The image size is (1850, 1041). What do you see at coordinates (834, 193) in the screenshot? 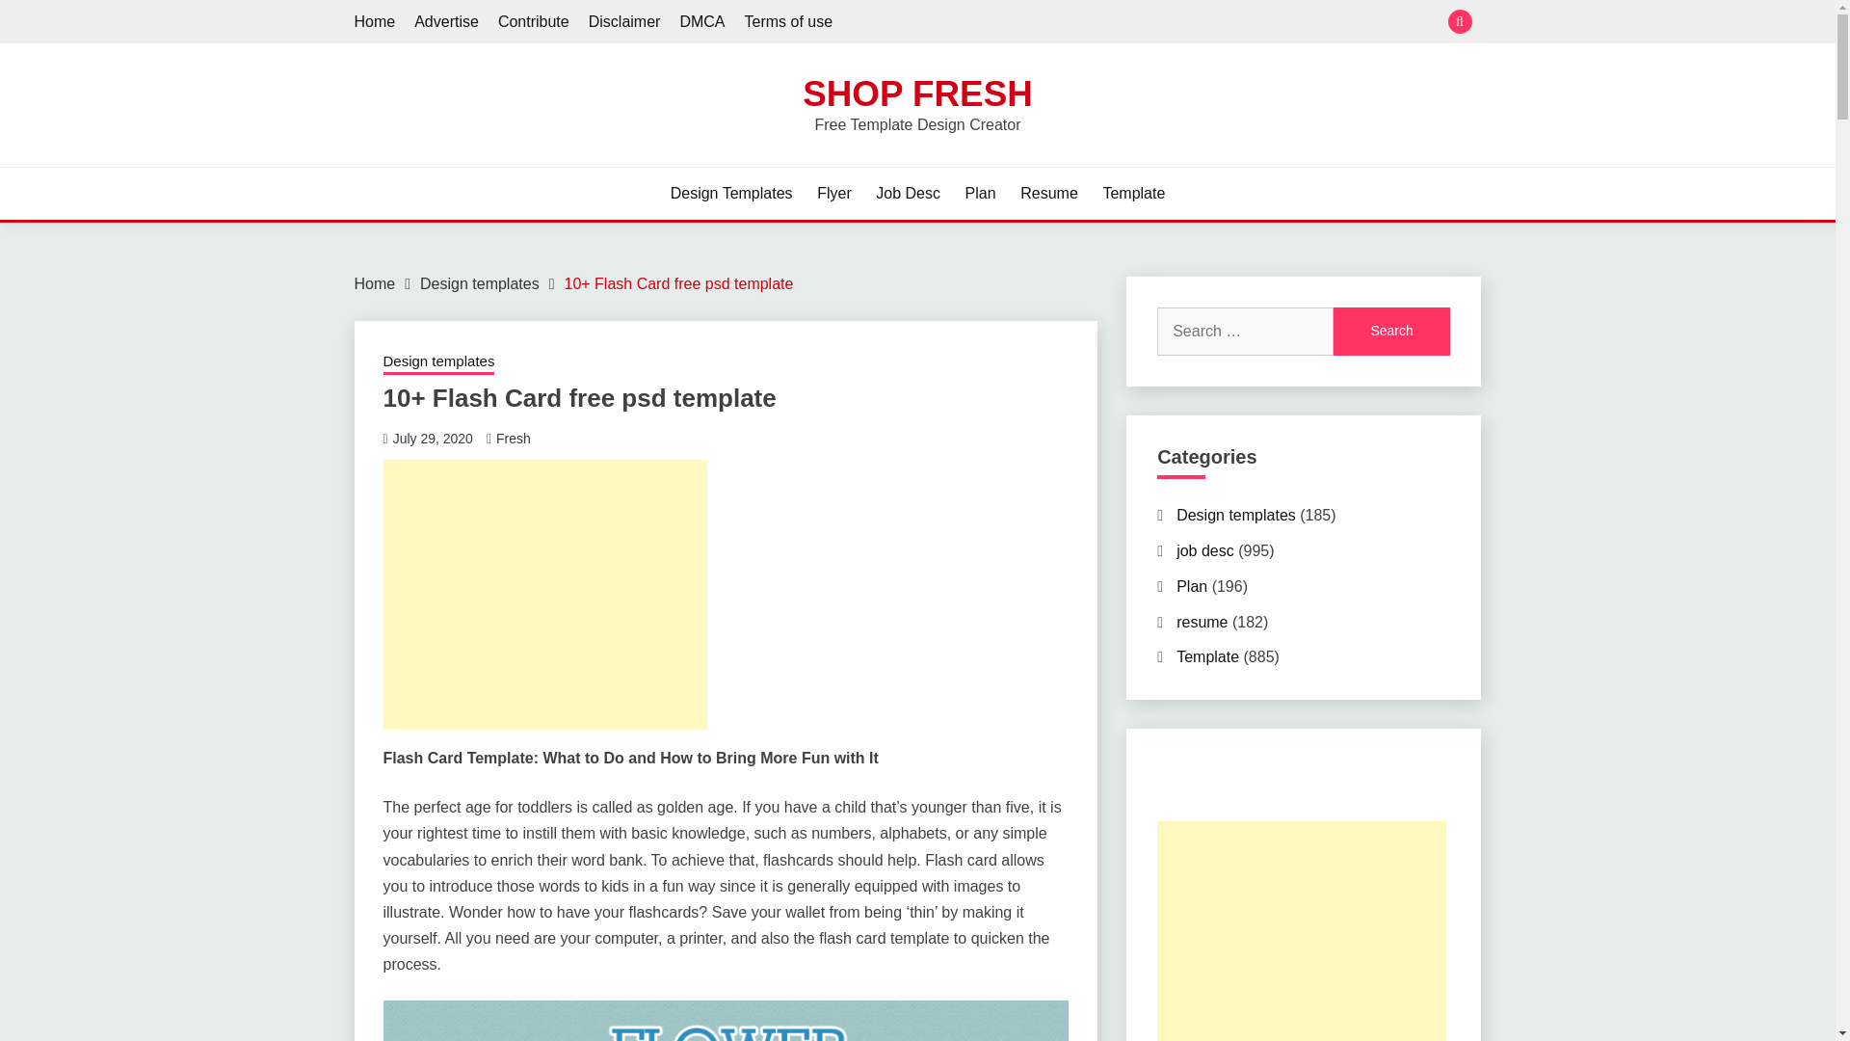
I see `Flyer` at bounding box center [834, 193].